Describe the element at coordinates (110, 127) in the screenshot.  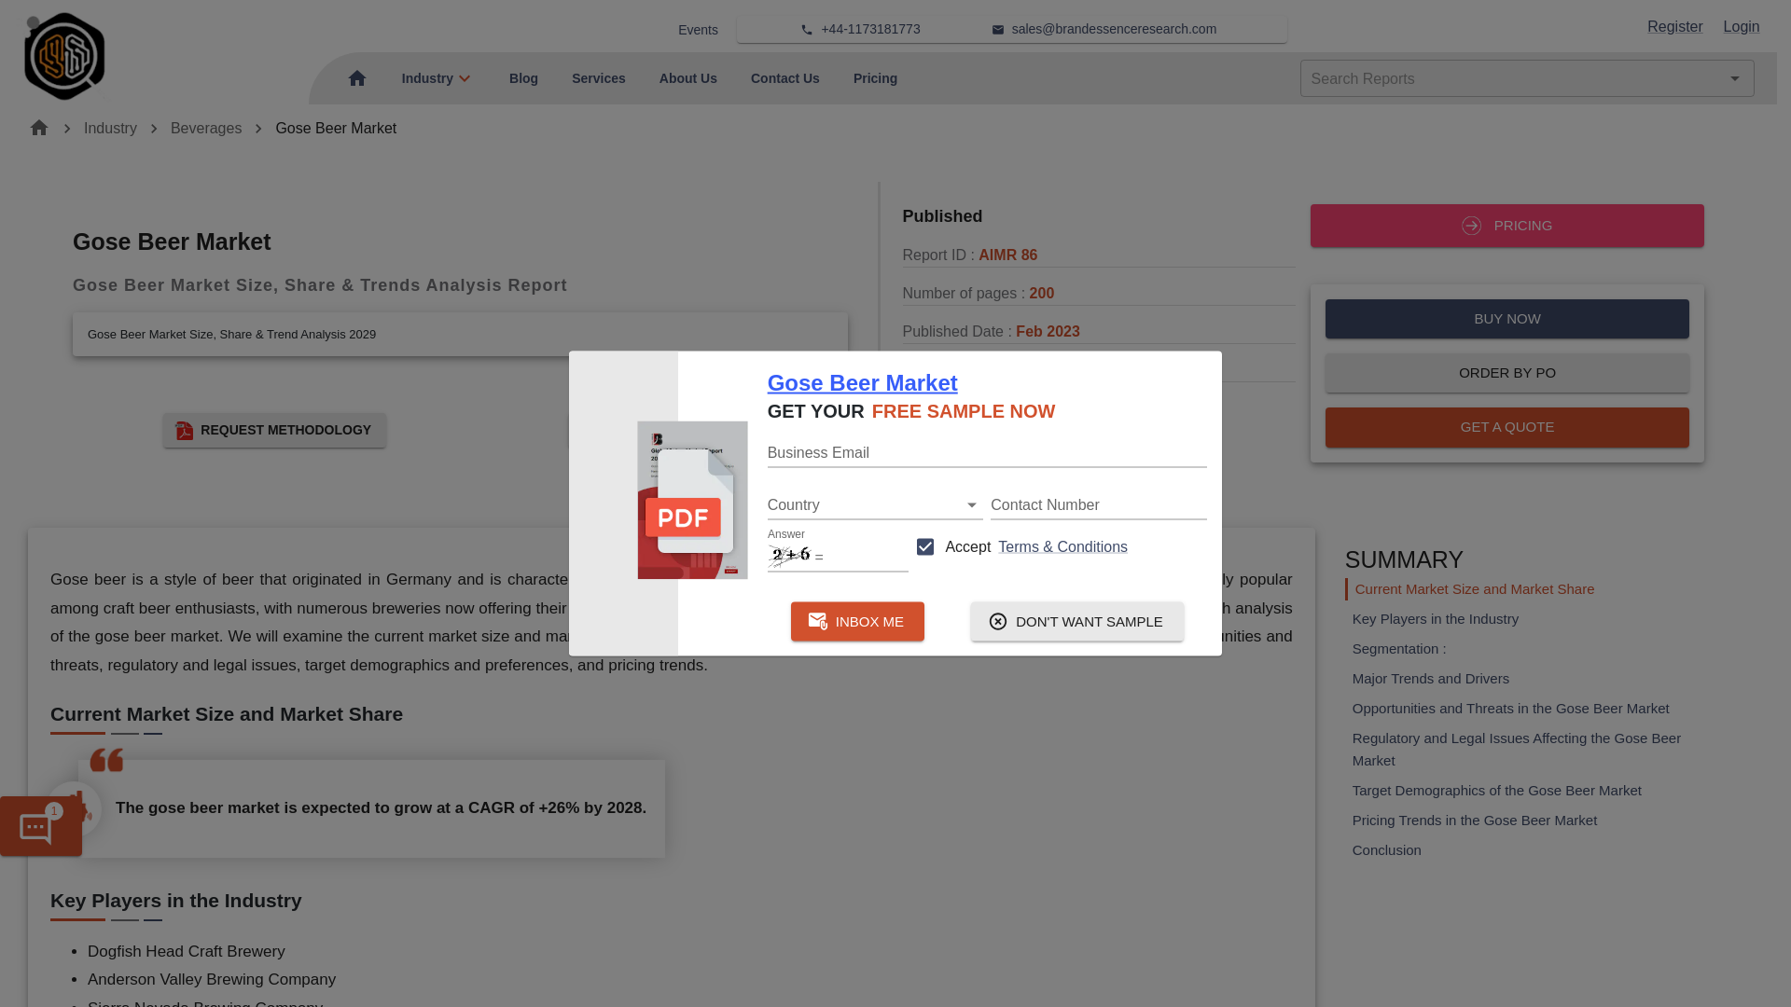
I see `Industry` at that location.